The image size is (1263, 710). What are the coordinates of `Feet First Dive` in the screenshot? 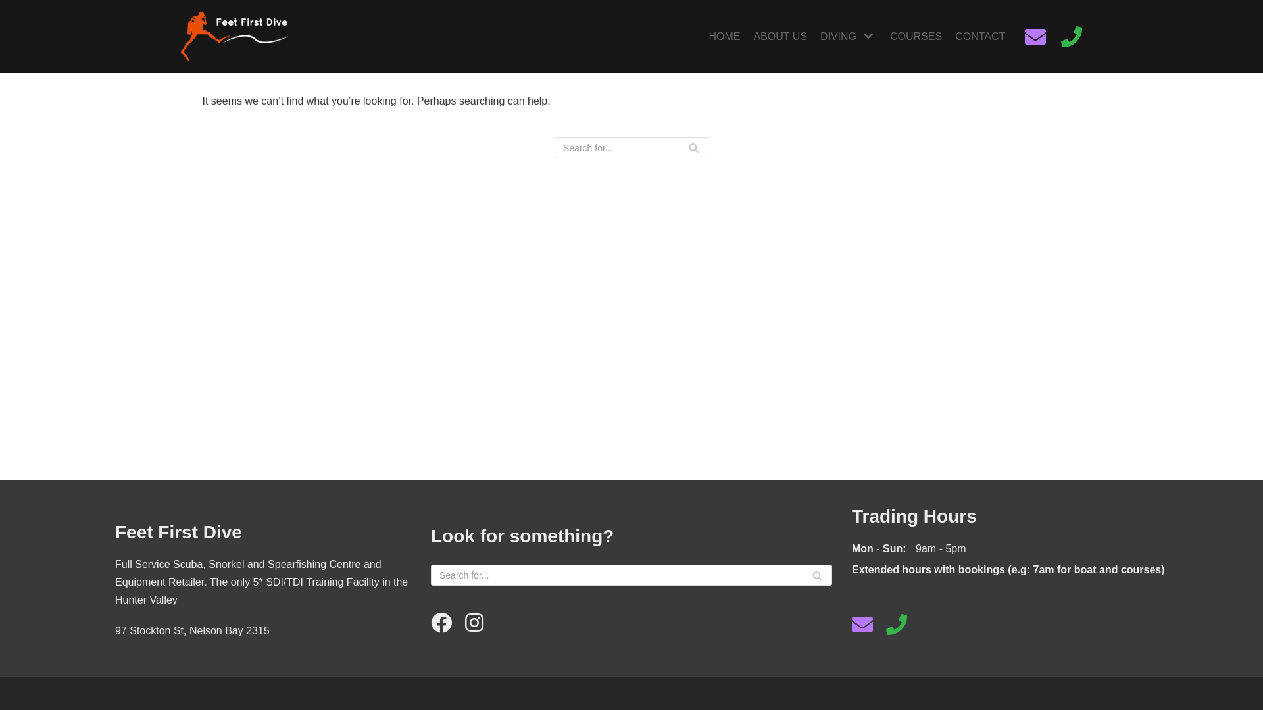 It's located at (234, 37).